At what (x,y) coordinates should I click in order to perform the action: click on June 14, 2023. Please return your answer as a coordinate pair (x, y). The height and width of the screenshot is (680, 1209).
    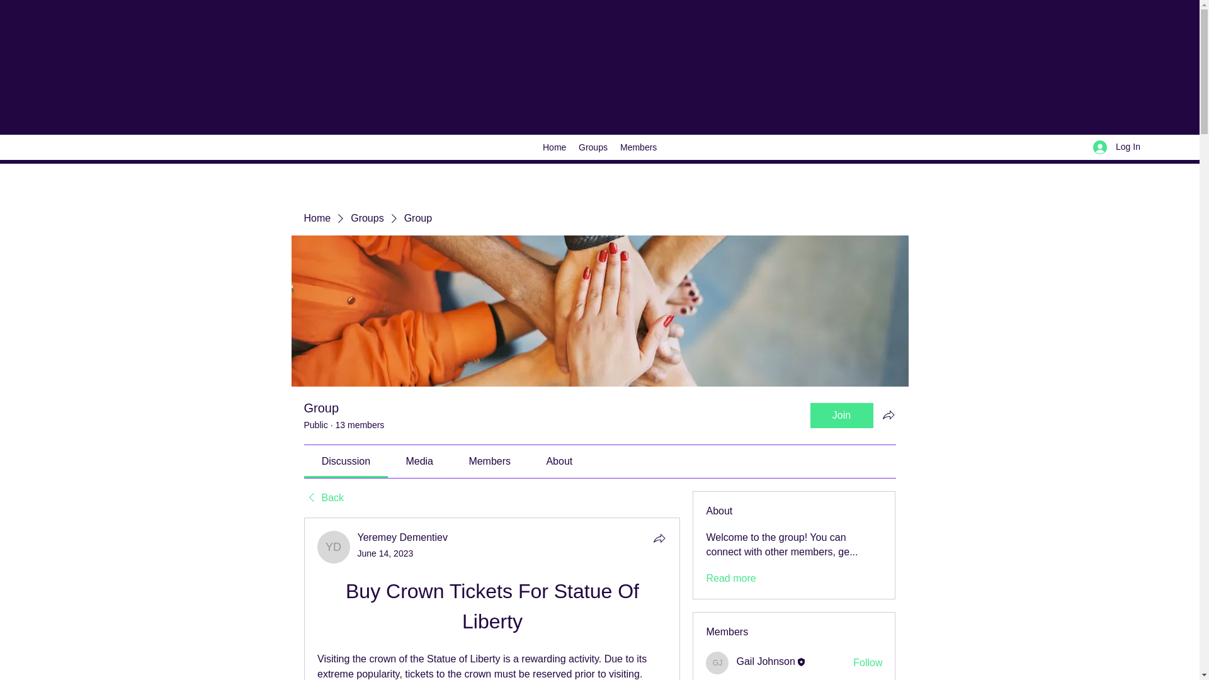
    Looking at the image, I should click on (385, 553).